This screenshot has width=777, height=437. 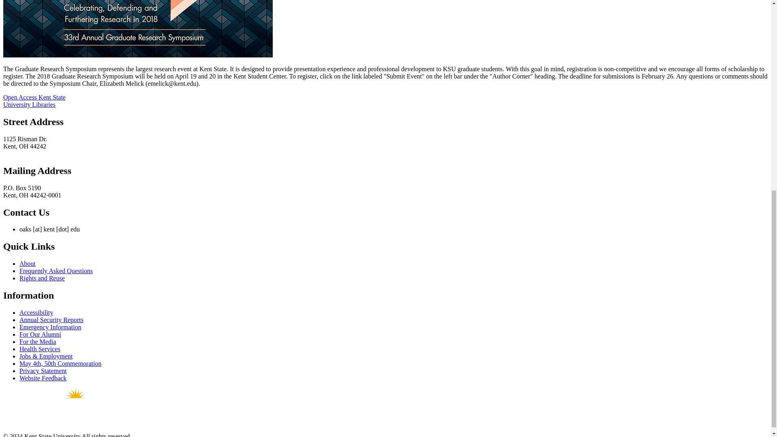 What do you see at coordinates (40, 334) in the screenshot?
I see `For Our Alumni` at bounding box center [40, 334].